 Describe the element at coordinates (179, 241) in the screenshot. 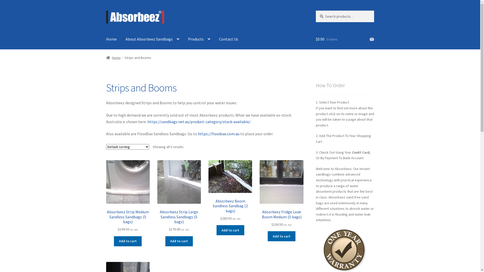

I see `Add to cart` at that location.